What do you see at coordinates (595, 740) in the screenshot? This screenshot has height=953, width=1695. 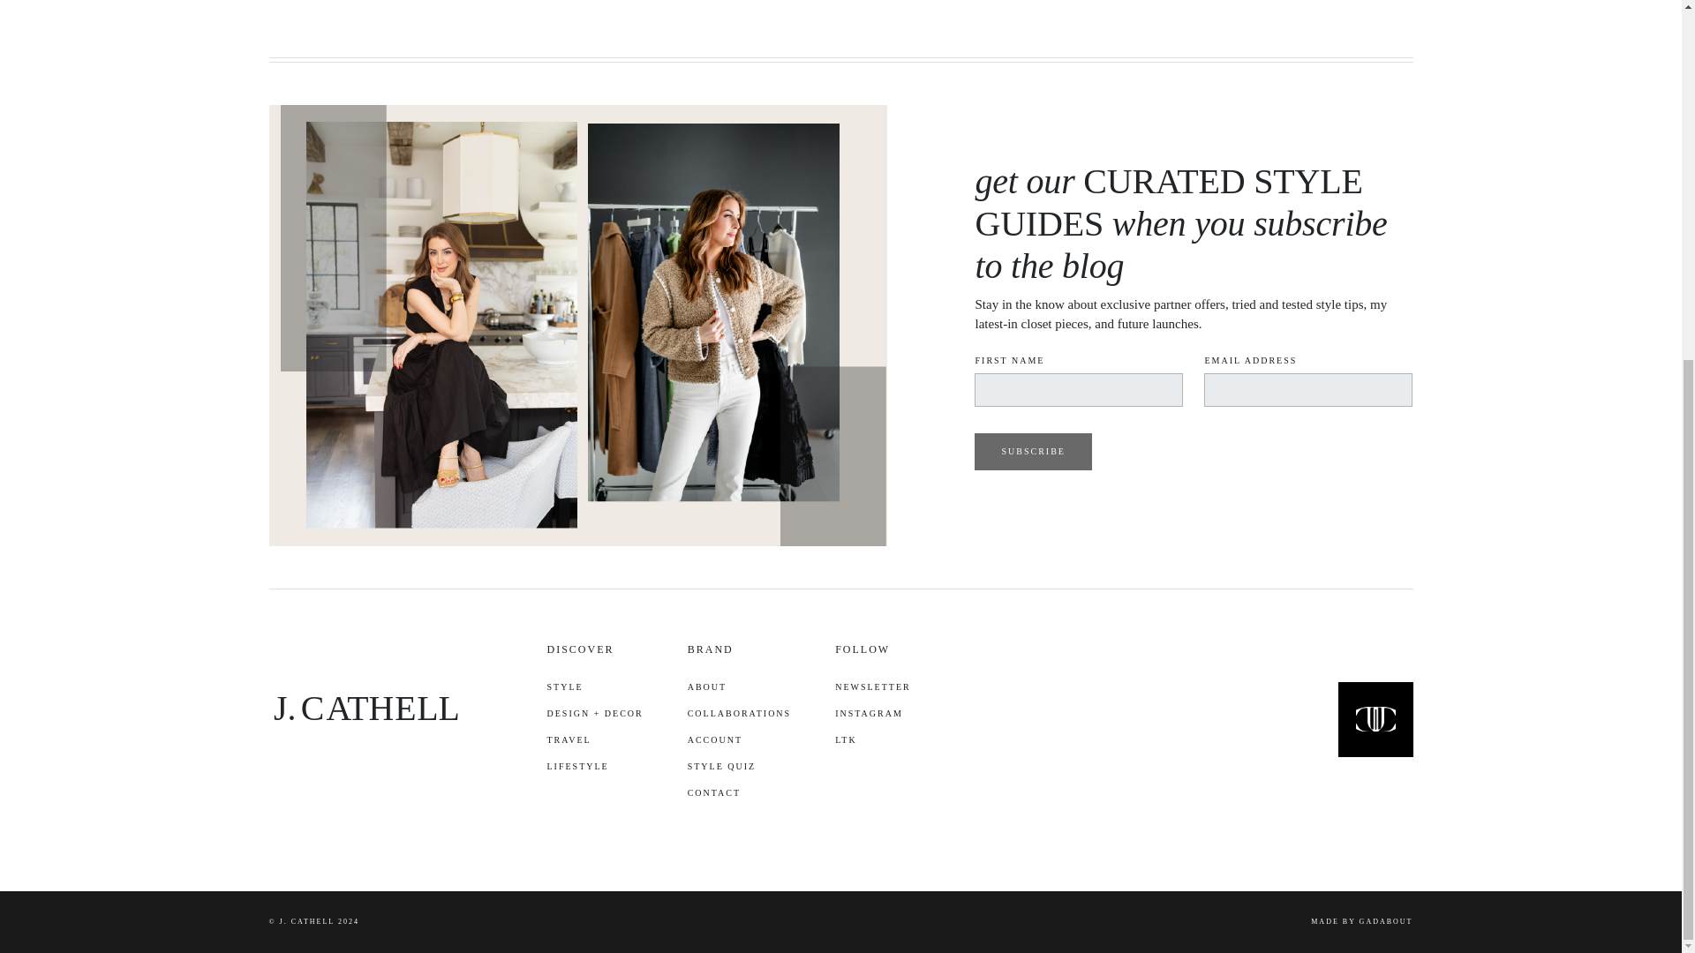 I see `TRAVEL` at bounding box center [595, 740].